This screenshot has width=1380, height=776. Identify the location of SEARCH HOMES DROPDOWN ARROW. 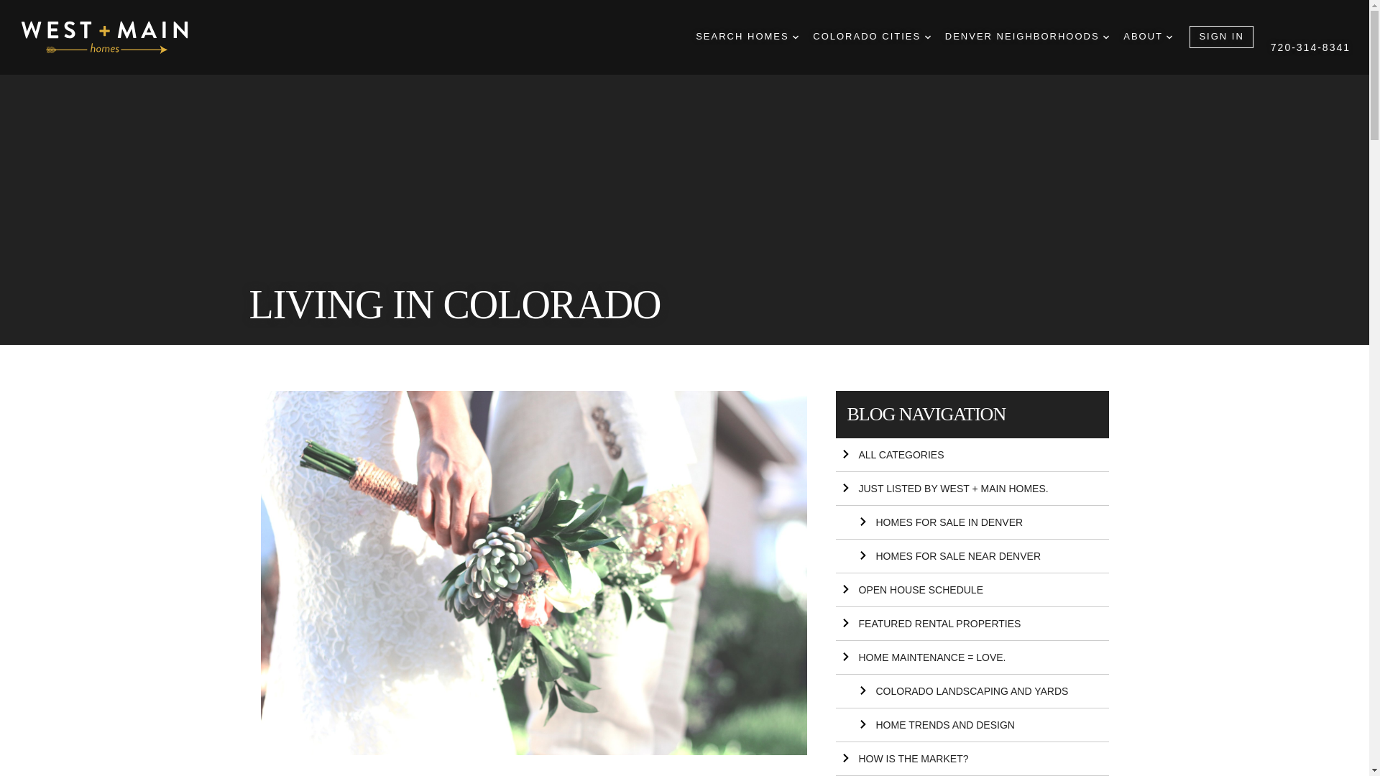
(747, 37).